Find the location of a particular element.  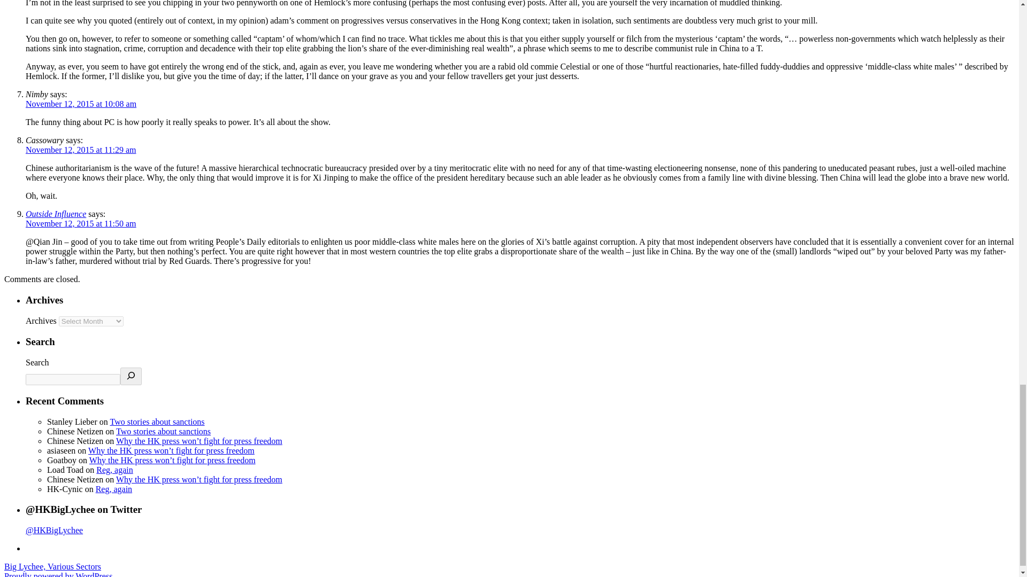

November 12, 2015 at 11:29 am is located at coordinates (80, 150).